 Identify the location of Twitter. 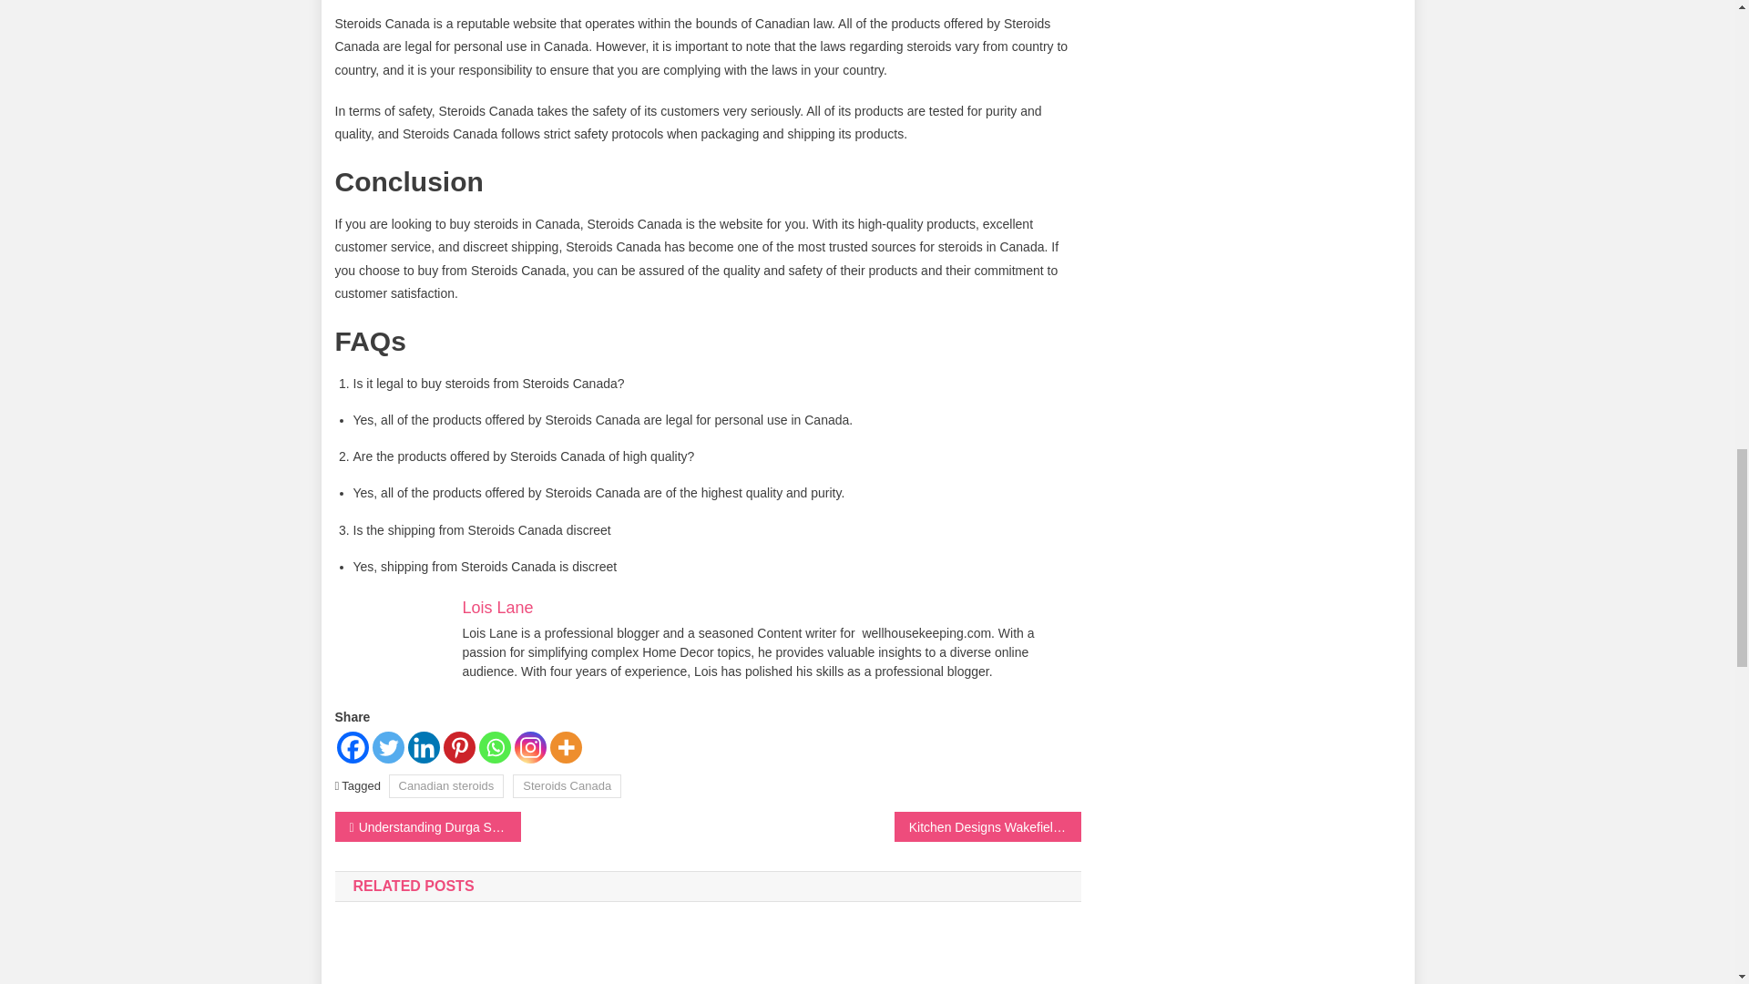
(387, 747).